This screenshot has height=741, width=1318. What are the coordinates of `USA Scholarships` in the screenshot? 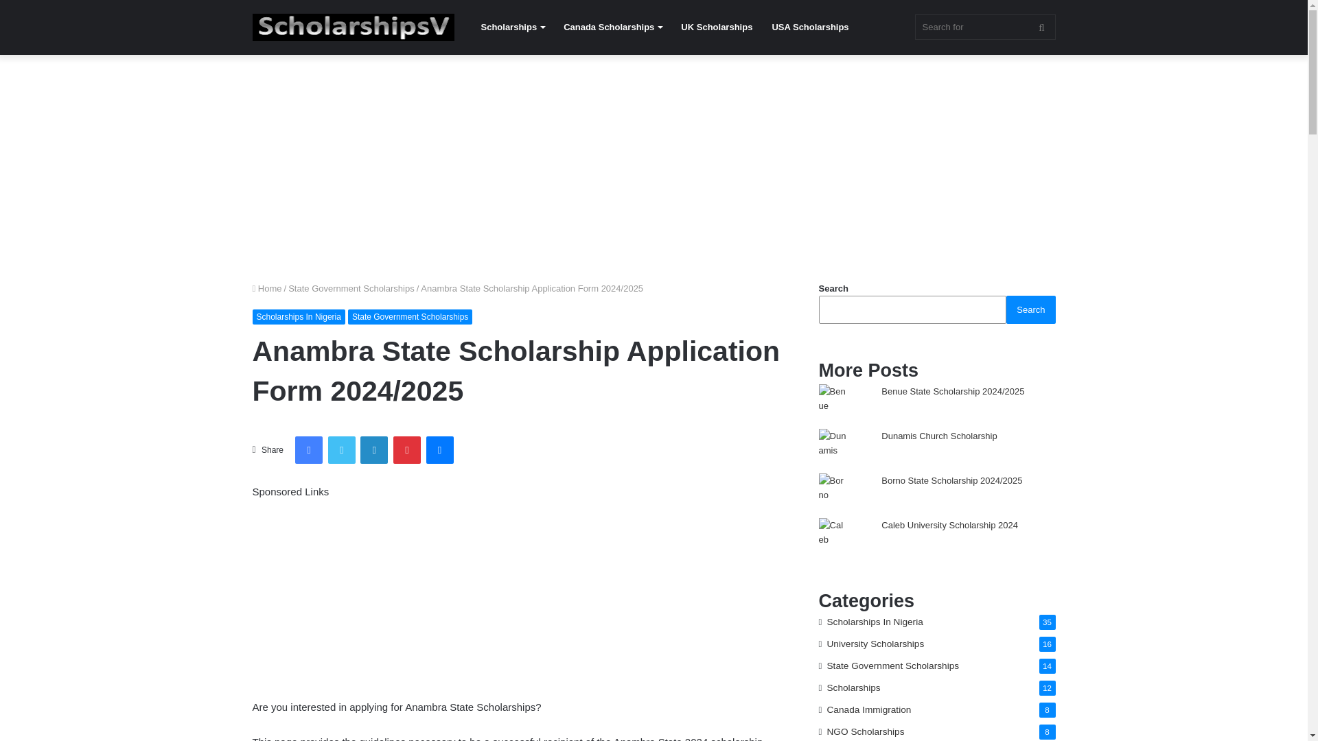 It's located at (809, 27).